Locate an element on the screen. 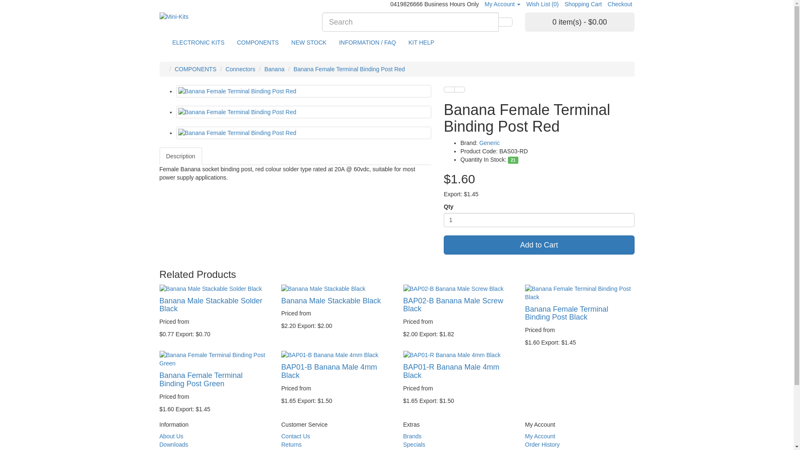 This screenshot has width=800, height=450. KIT HELP is located at coordinates (421, 42).